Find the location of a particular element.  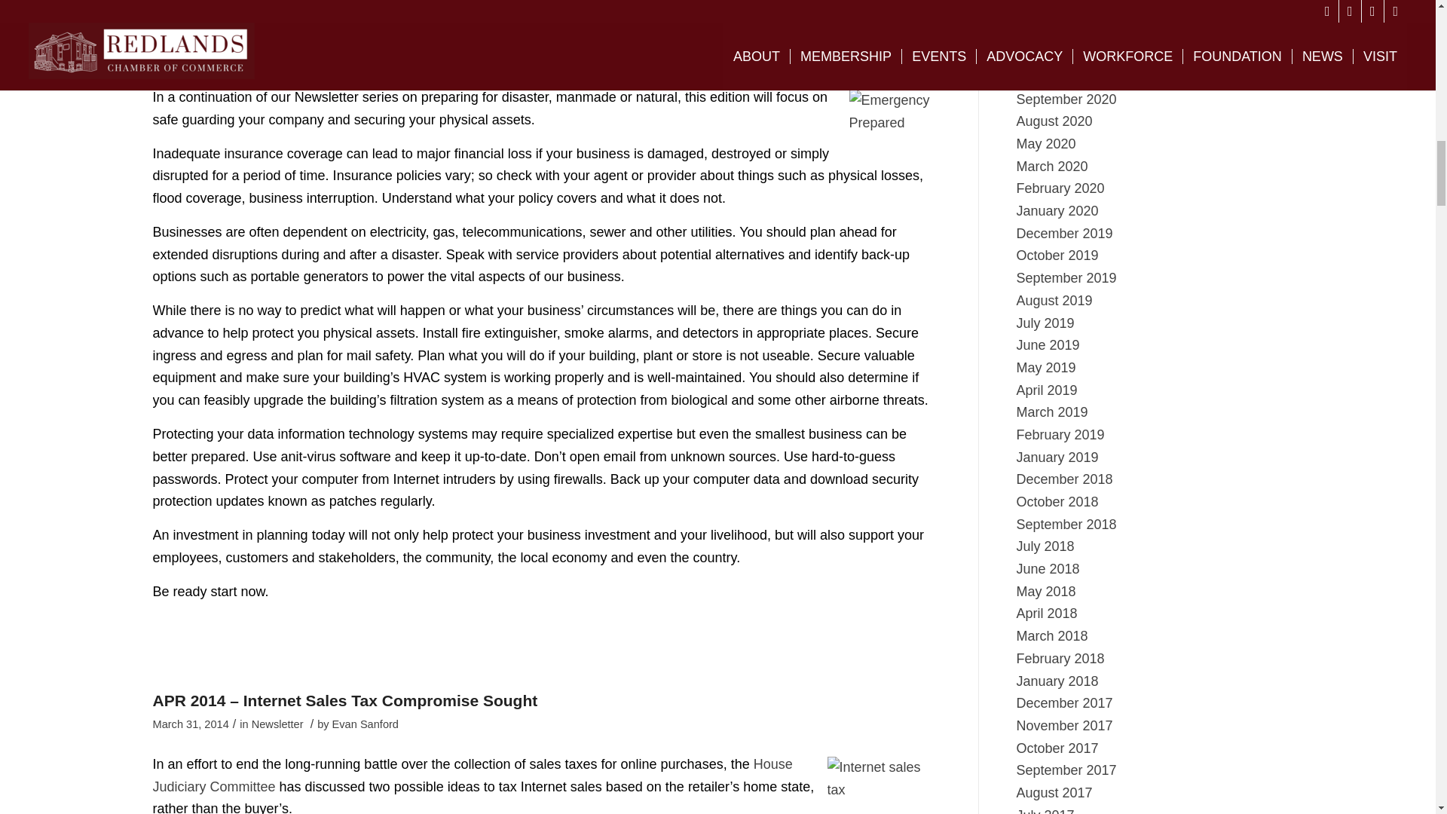

Posts by Evan Sanford is located at coordinates (366, 57).